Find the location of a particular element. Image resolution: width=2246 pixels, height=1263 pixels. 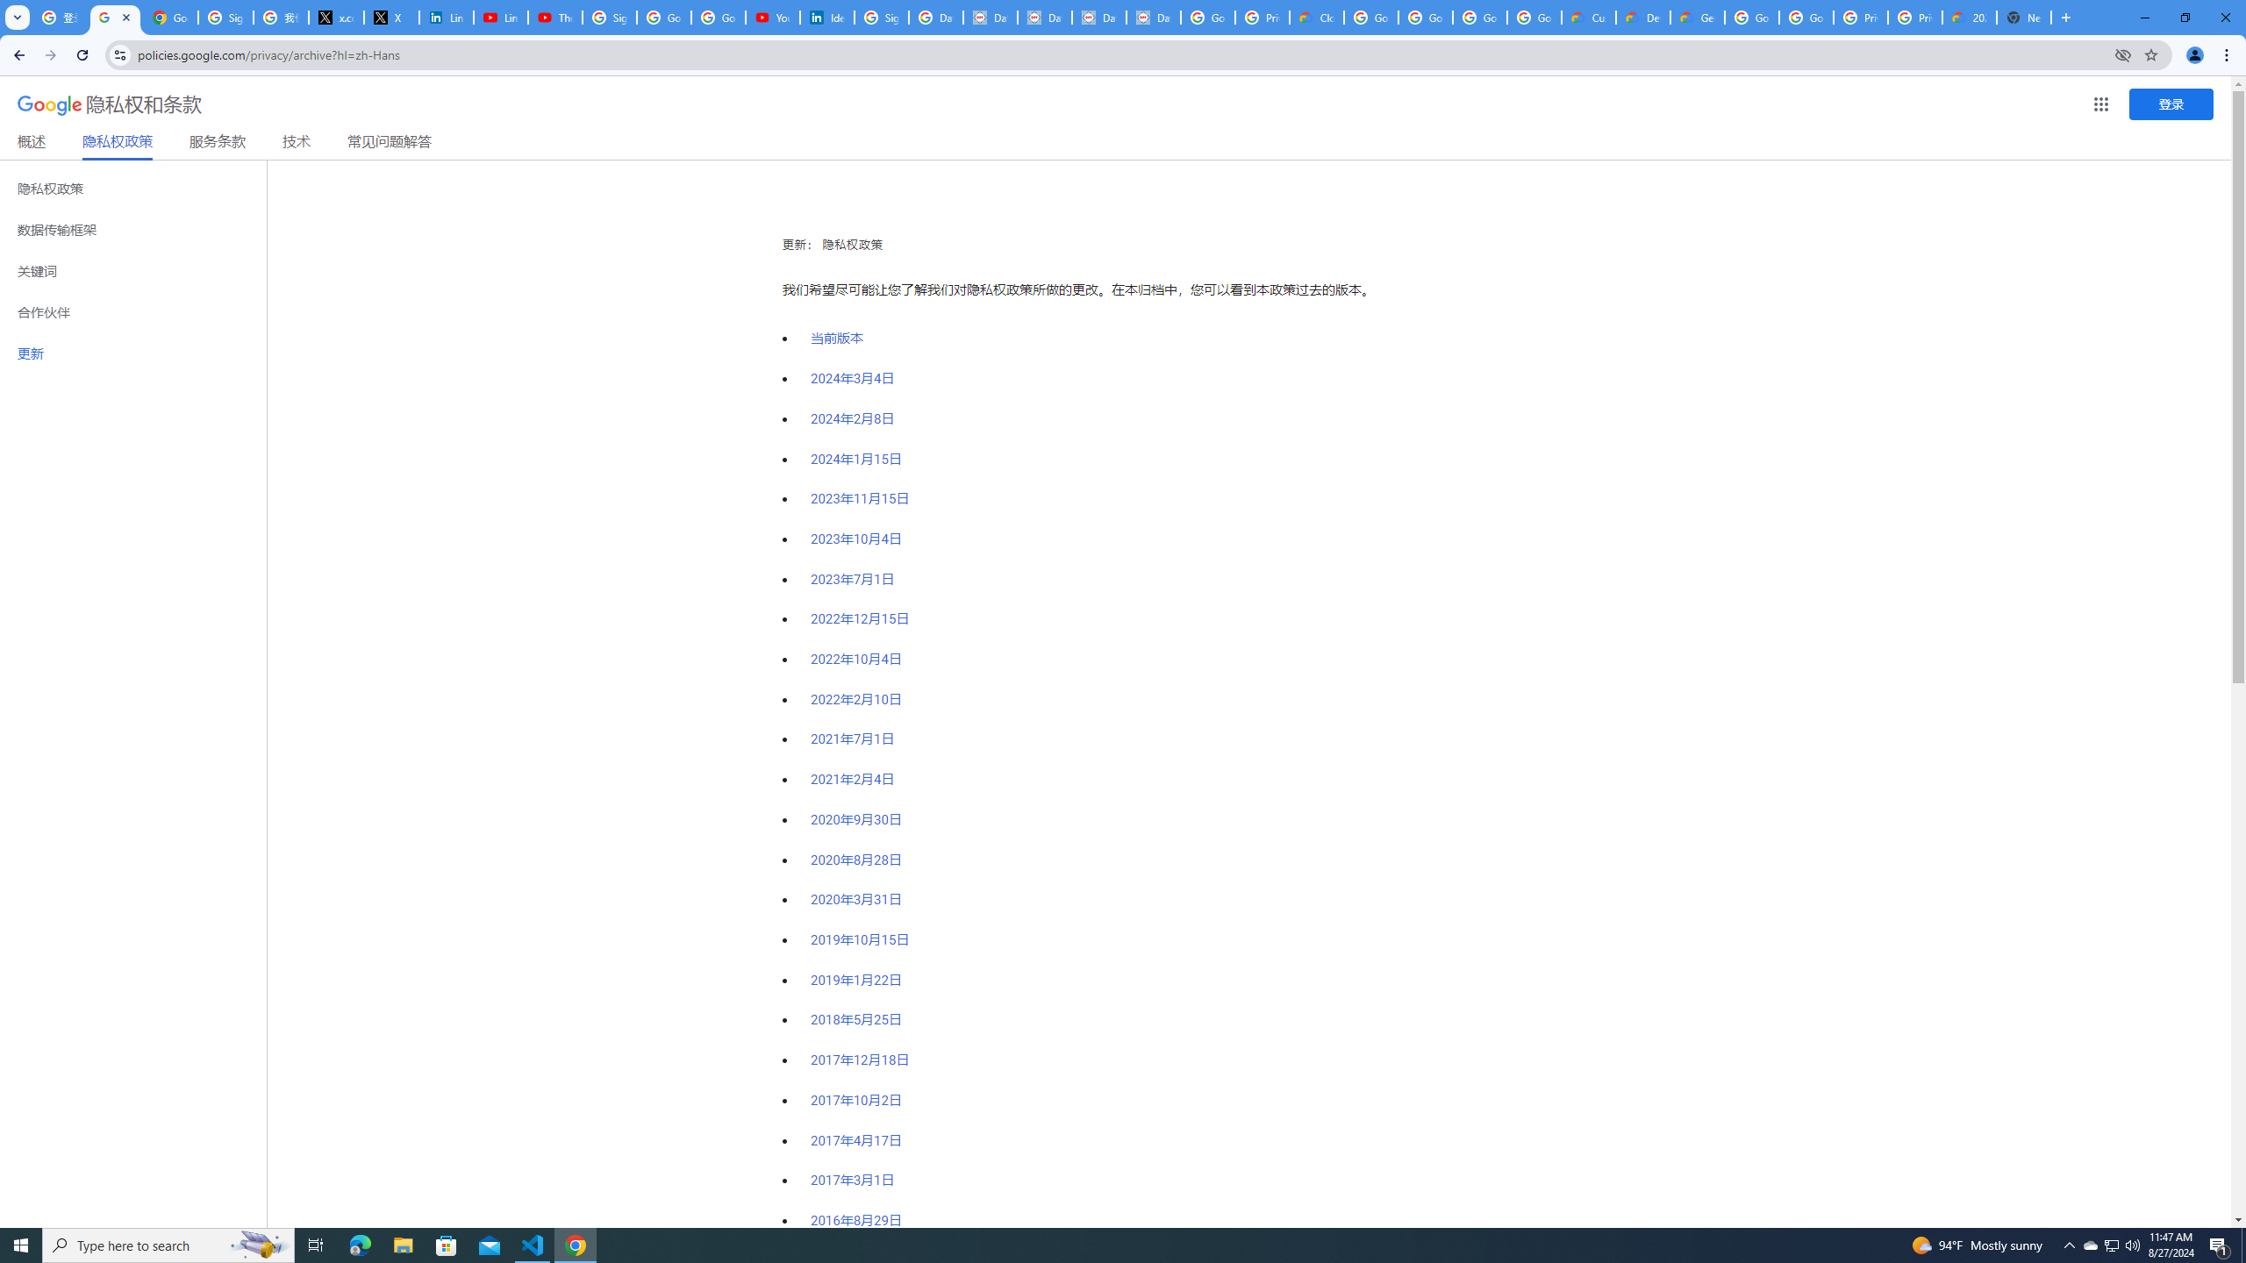

Google Workspace - Specific Terms is located at coordinates (1535, 18).